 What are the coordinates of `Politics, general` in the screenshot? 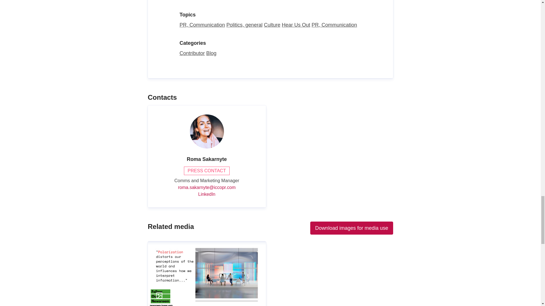 It's located at (245, 25).